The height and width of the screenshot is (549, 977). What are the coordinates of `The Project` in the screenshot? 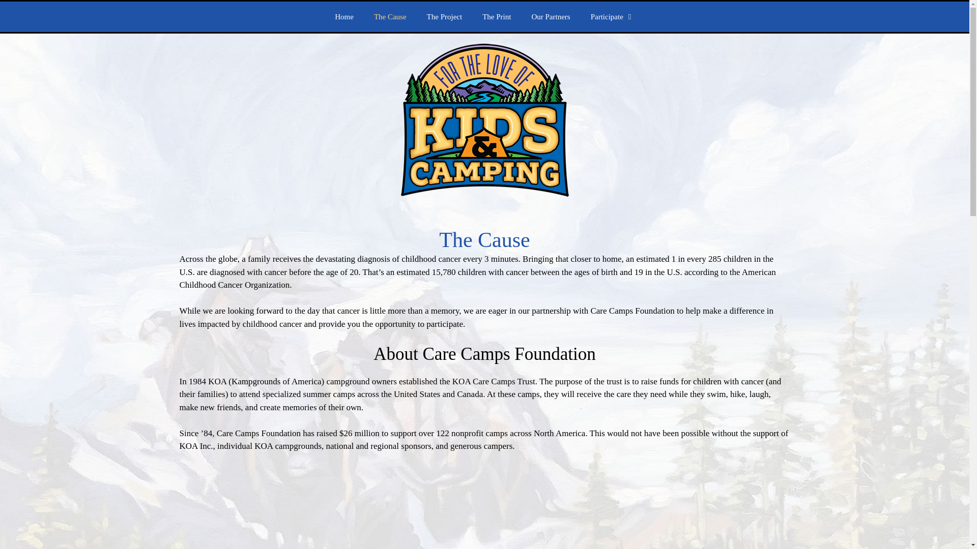 It's located at (445, 16).